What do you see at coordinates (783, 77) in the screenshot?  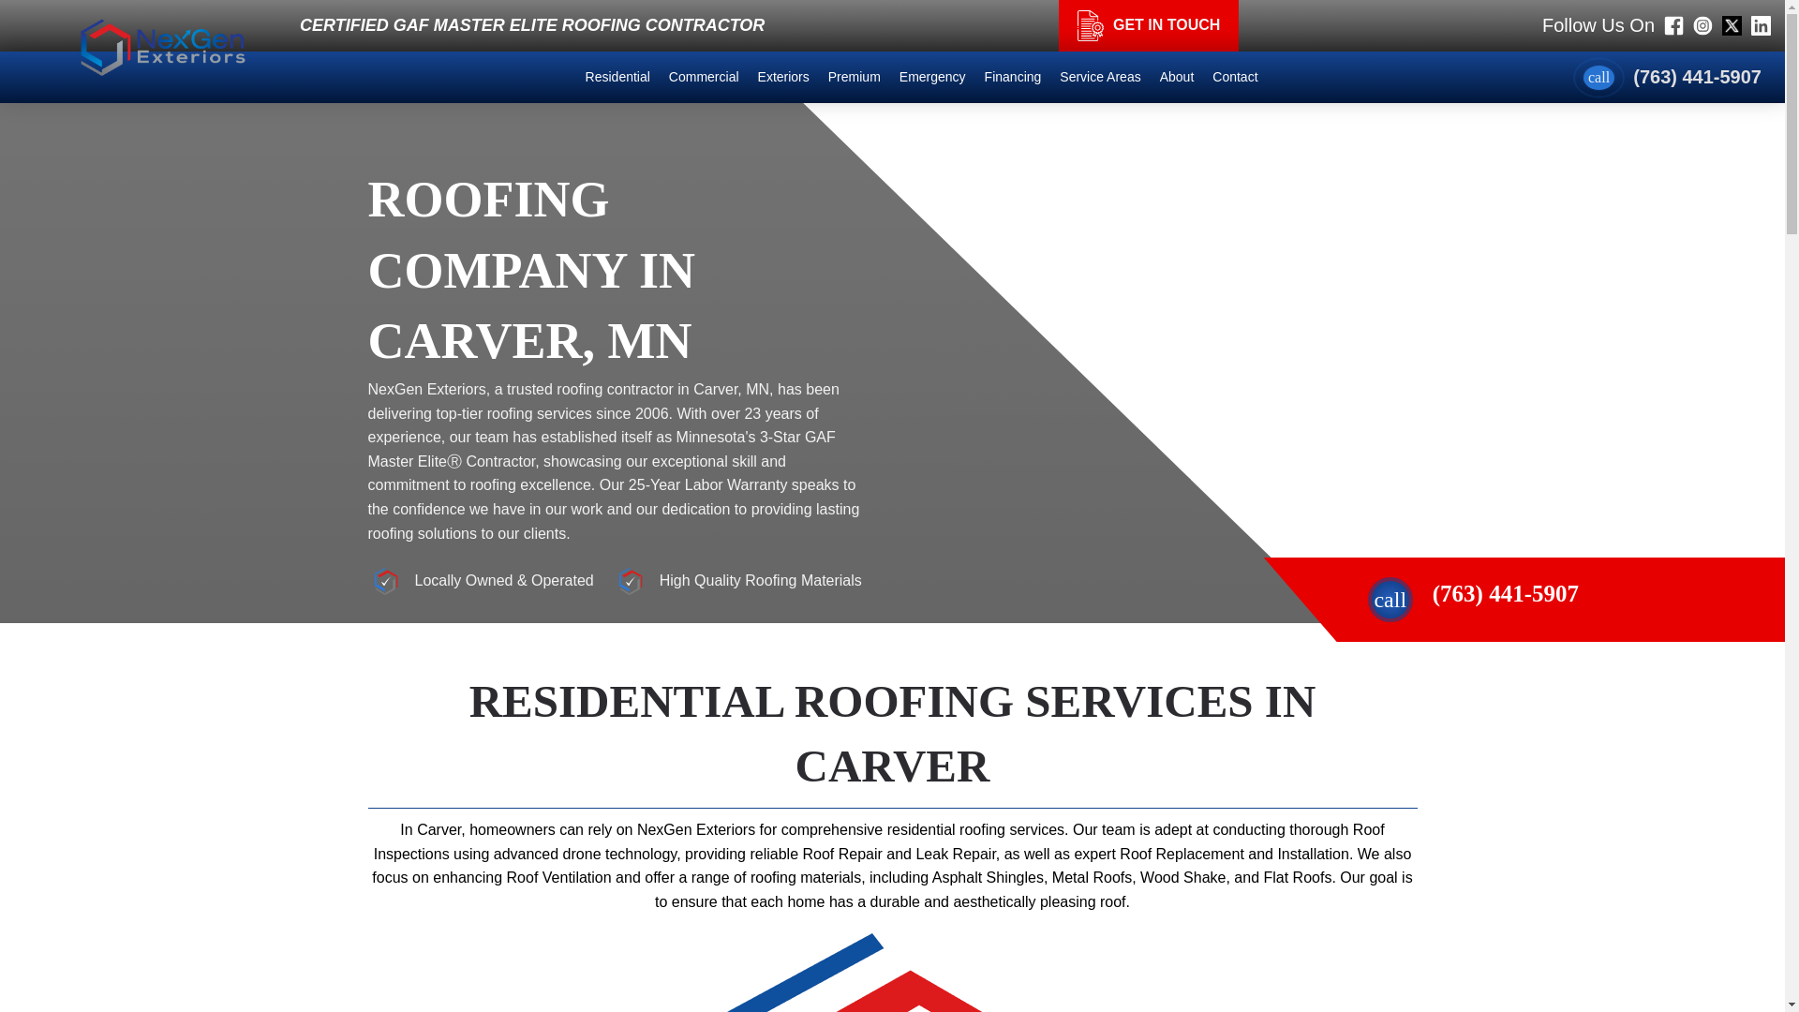 I see `Exteriors` at bounding box center [783, 77].